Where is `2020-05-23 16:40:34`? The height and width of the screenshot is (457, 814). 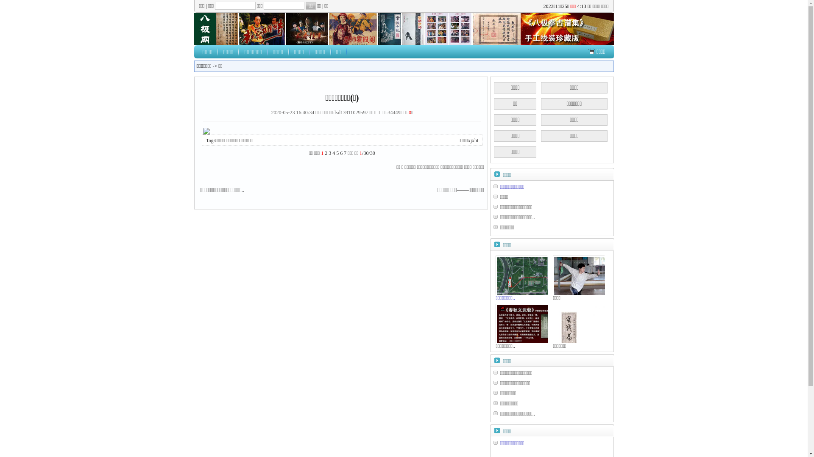
2020-05-23 16:40:34 is located at coordinates (293, 113).